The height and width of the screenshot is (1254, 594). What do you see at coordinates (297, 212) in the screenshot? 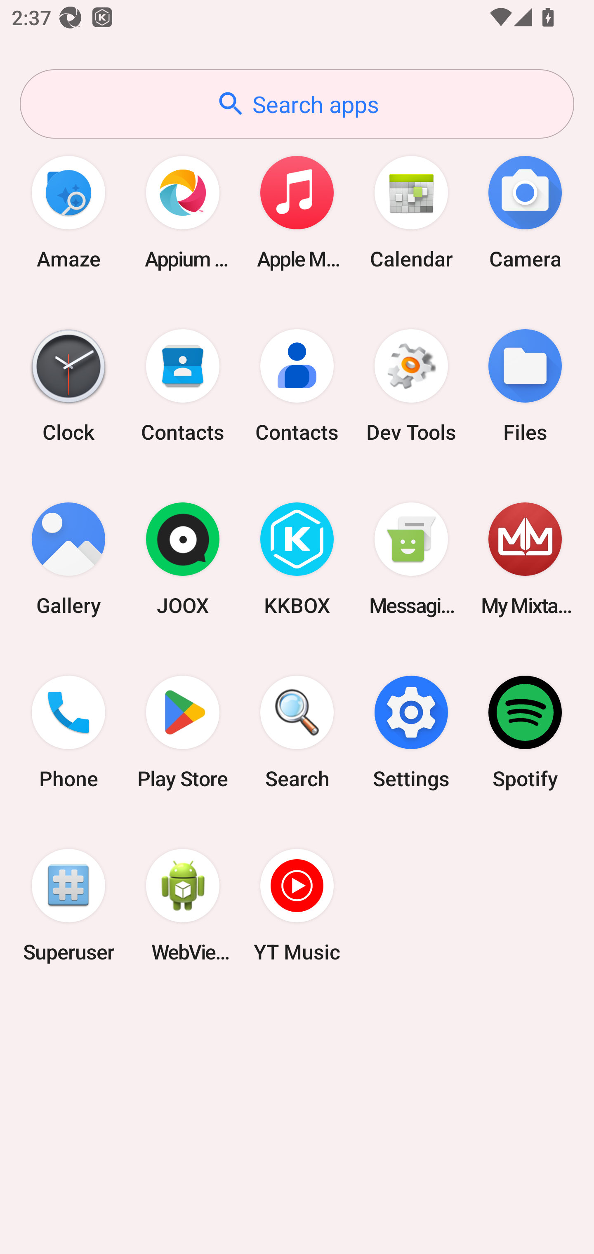
I see `Apple Music` at bounding box center [297, 212].